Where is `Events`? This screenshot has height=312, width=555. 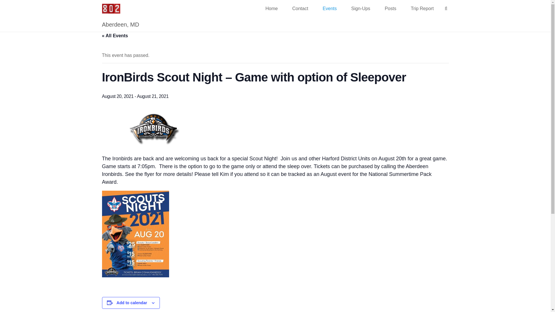
Events is located at coordinates (330, 9).